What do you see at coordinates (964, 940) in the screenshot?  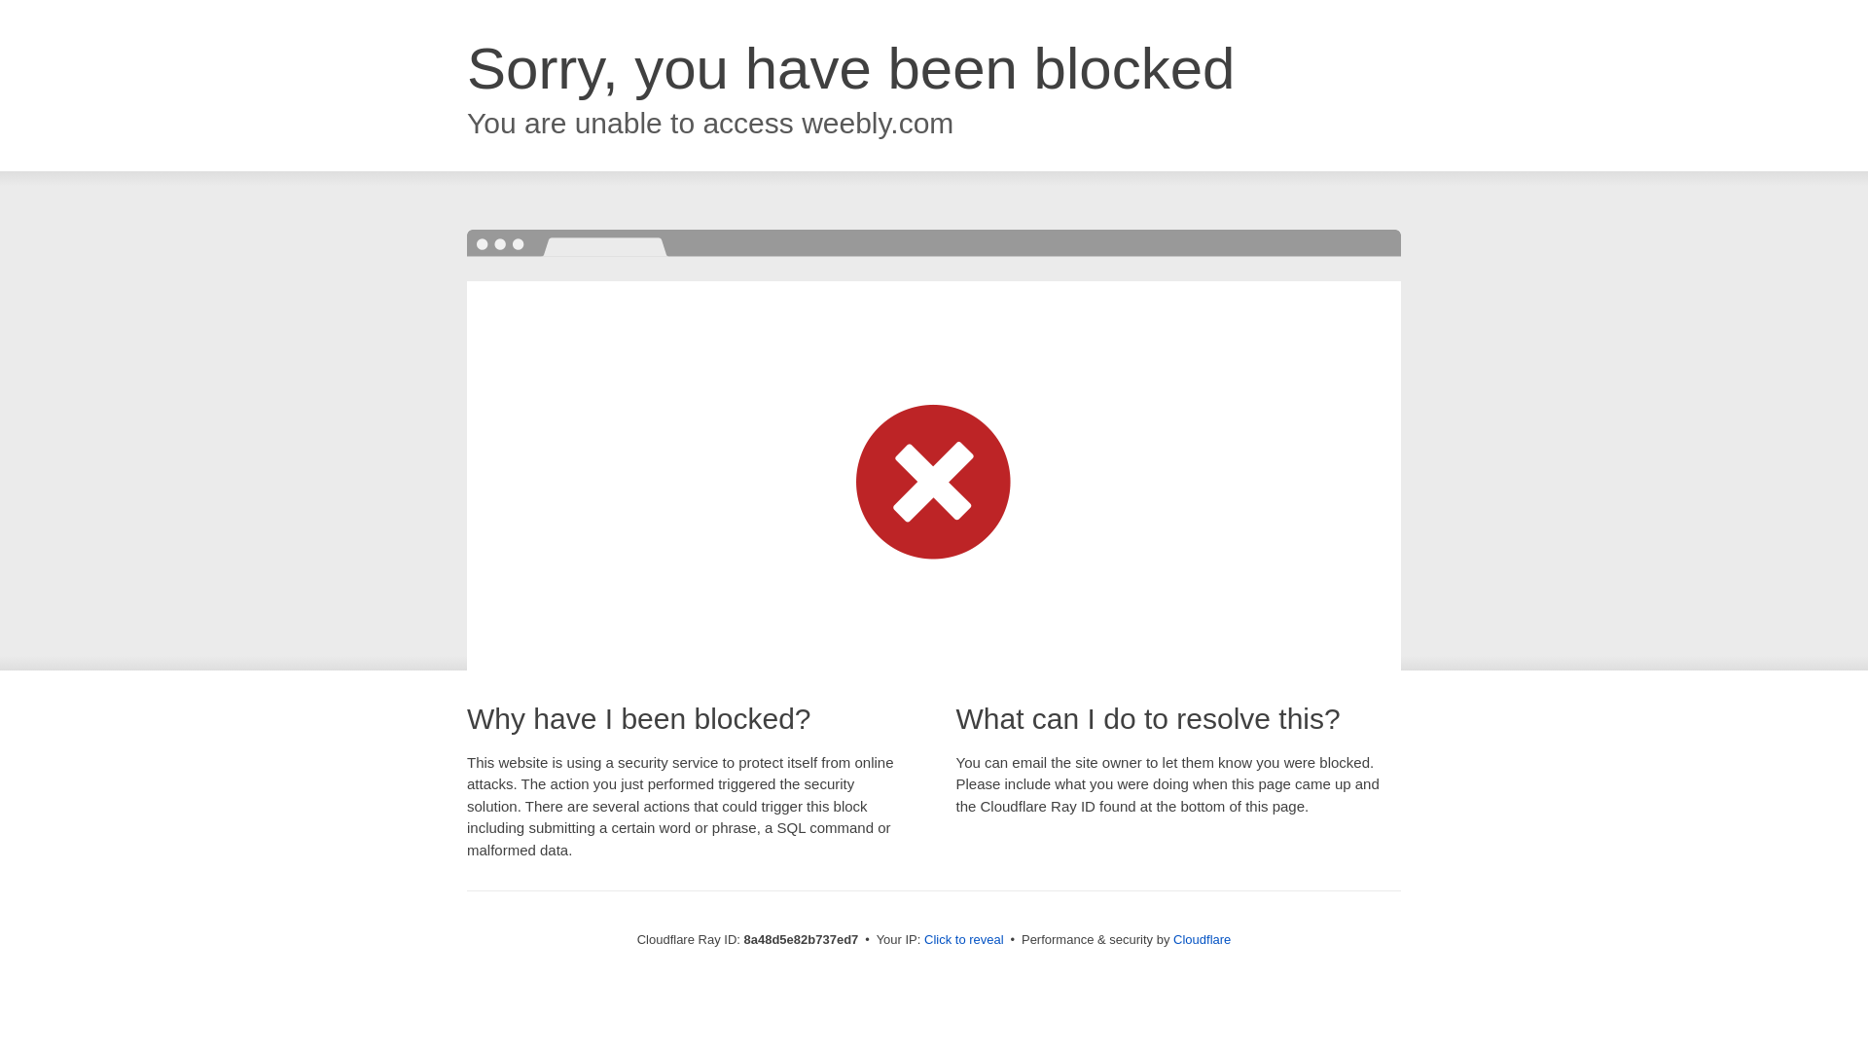 I see `Click to reveal` at bounding box center [964, 940].